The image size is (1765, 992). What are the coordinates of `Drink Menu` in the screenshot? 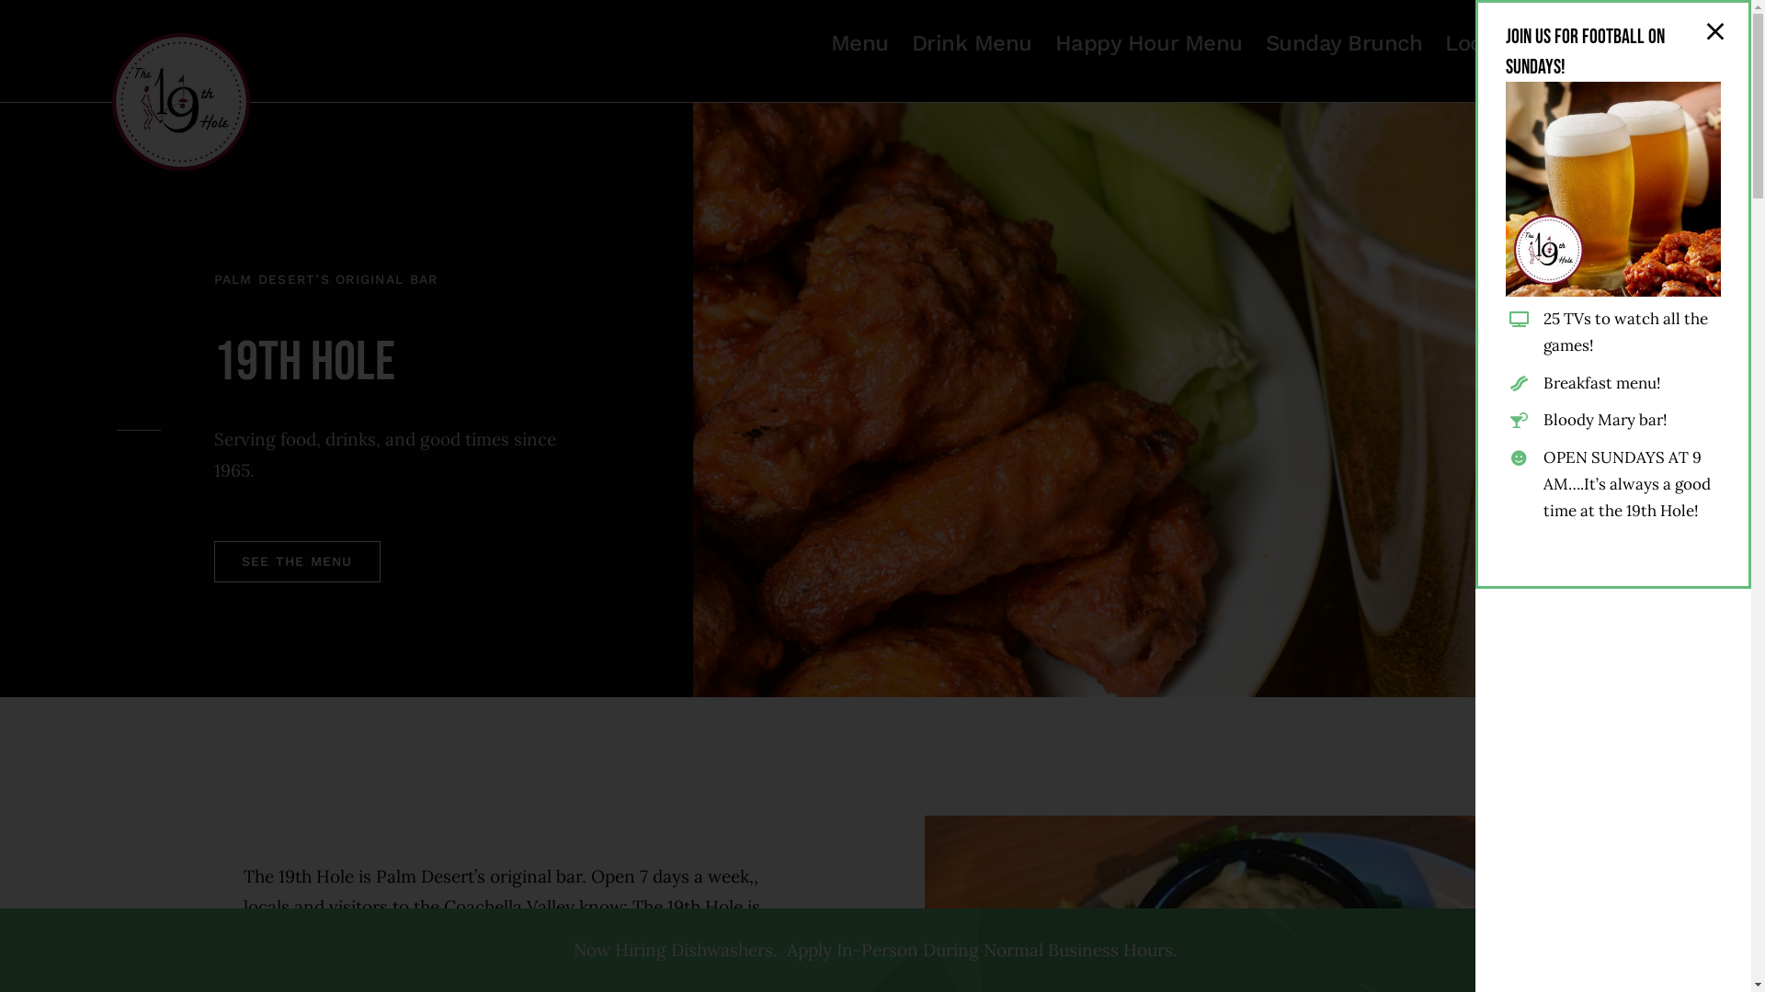 It's located at (973, 43).